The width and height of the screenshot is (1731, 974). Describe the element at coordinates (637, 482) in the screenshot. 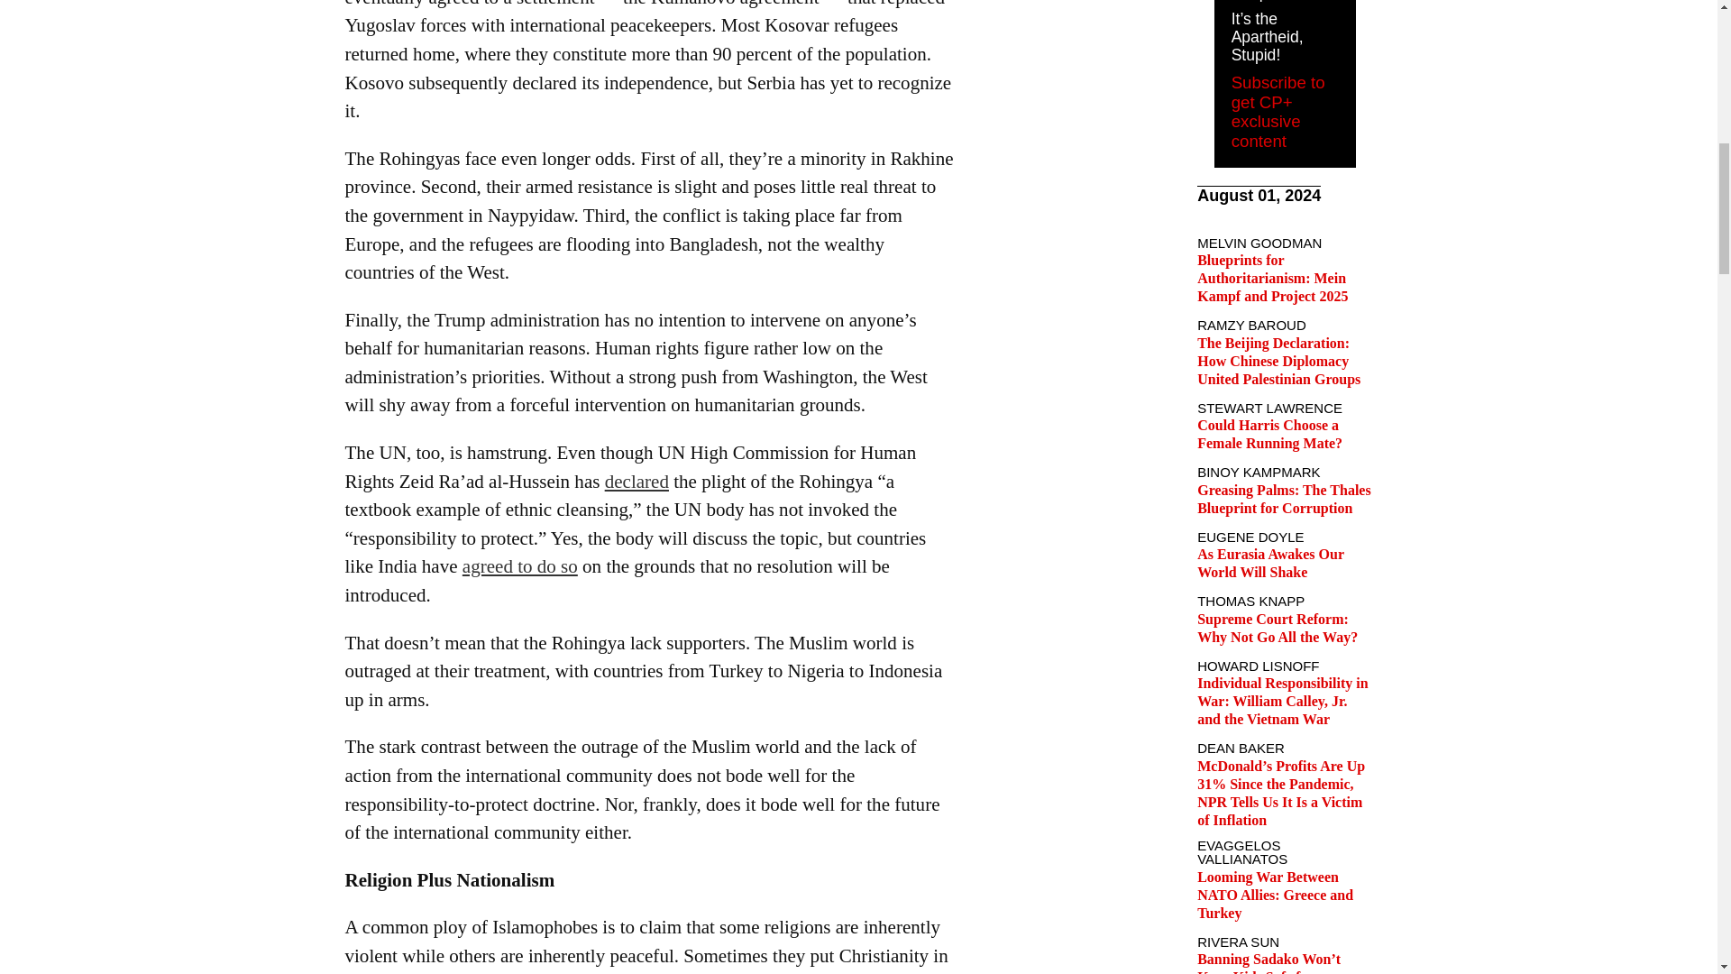

I see `declared` at that location.